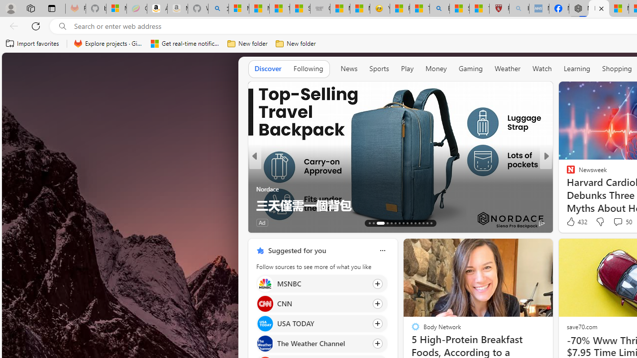  Describe the element at coordinates (572, 222) in the screenshot. I see `22 Like` at that location.